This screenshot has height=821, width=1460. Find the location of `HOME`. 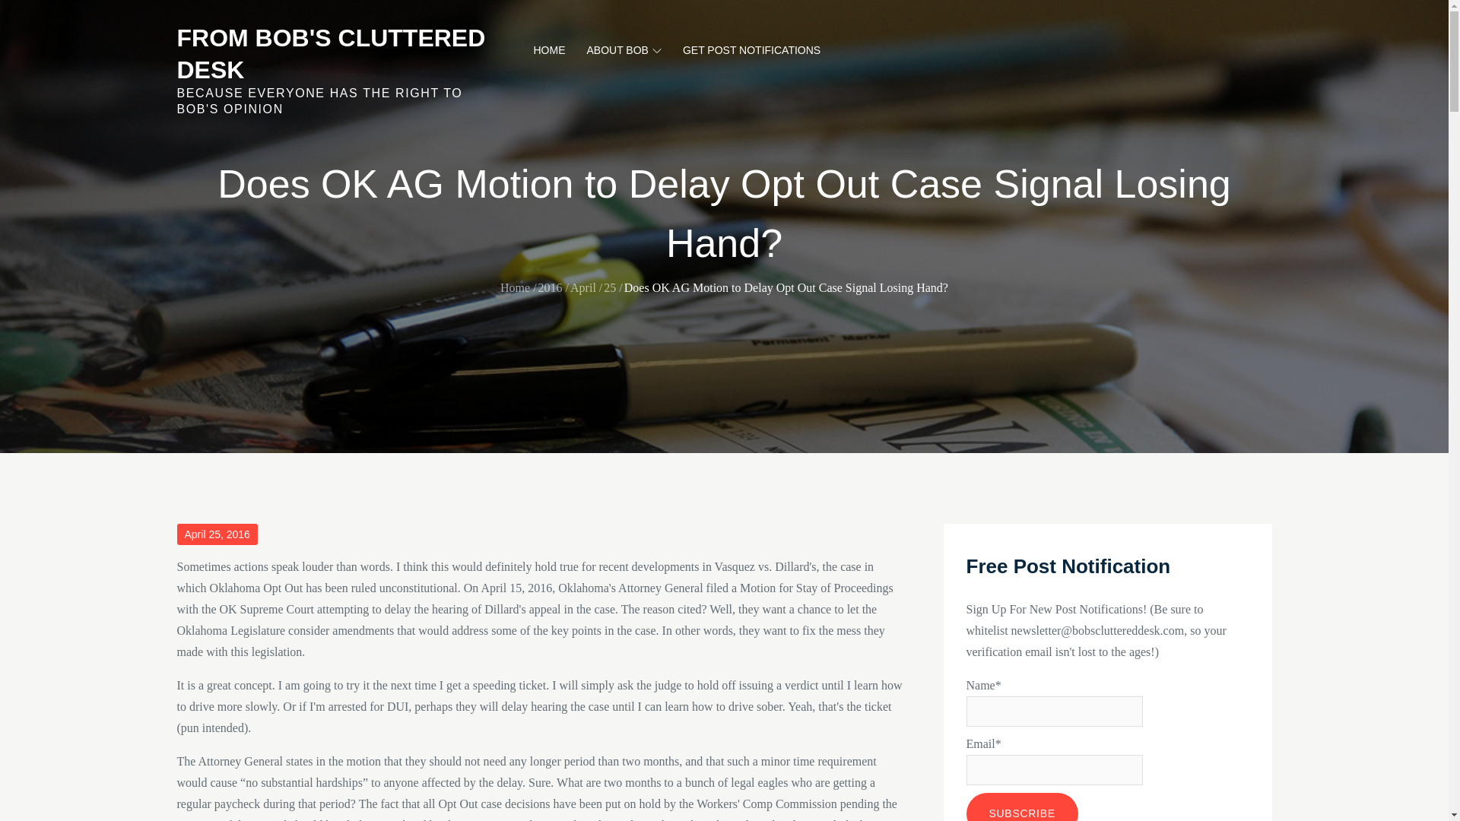

HOME is located at coordinates (549, 50).